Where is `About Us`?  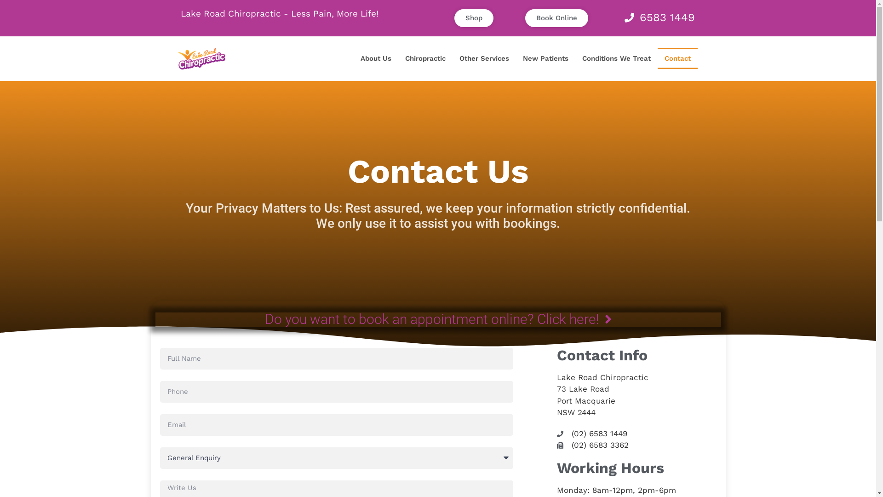 About Us is located at coordinates (376, 58).